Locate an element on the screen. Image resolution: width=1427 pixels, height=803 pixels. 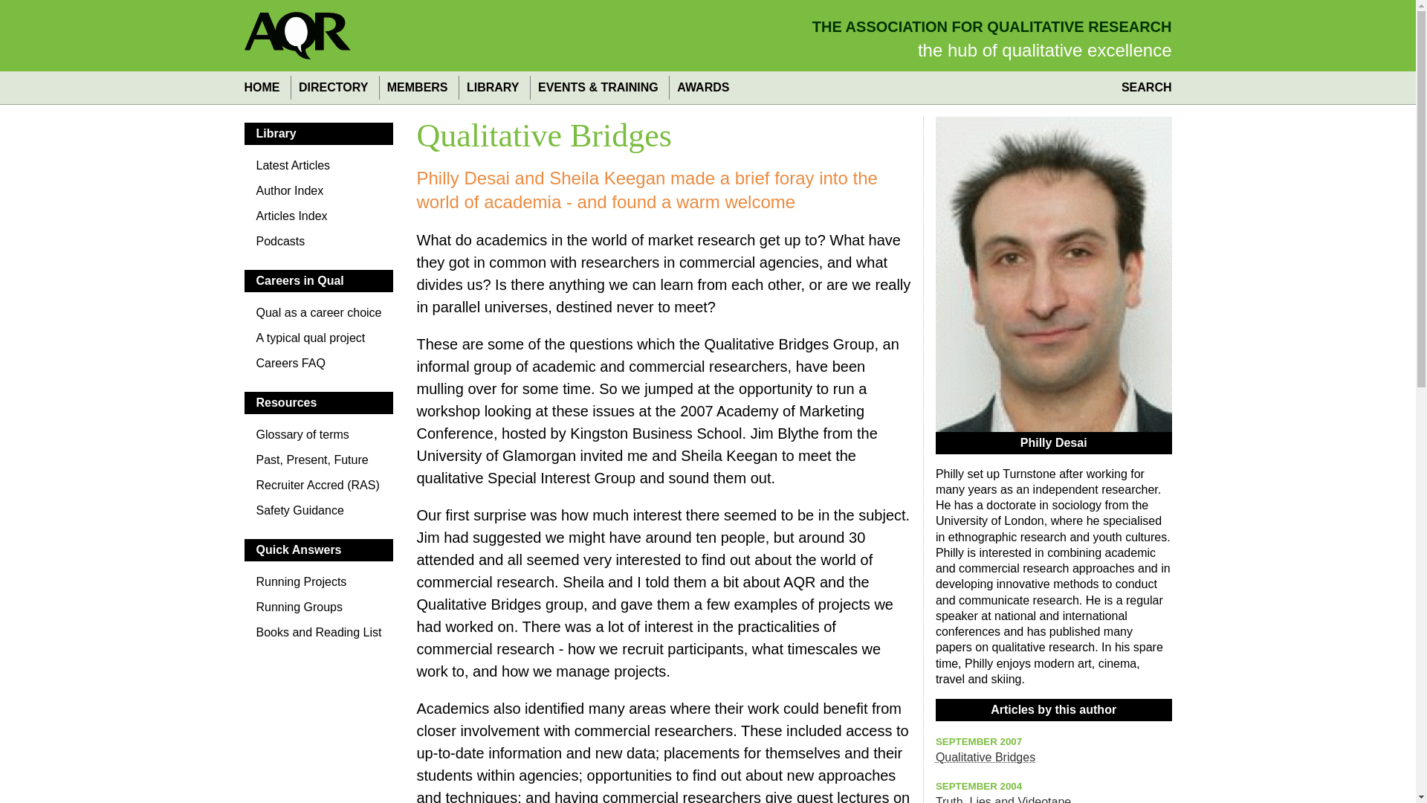
DIRECTORY is located at coordinates (333, 87).